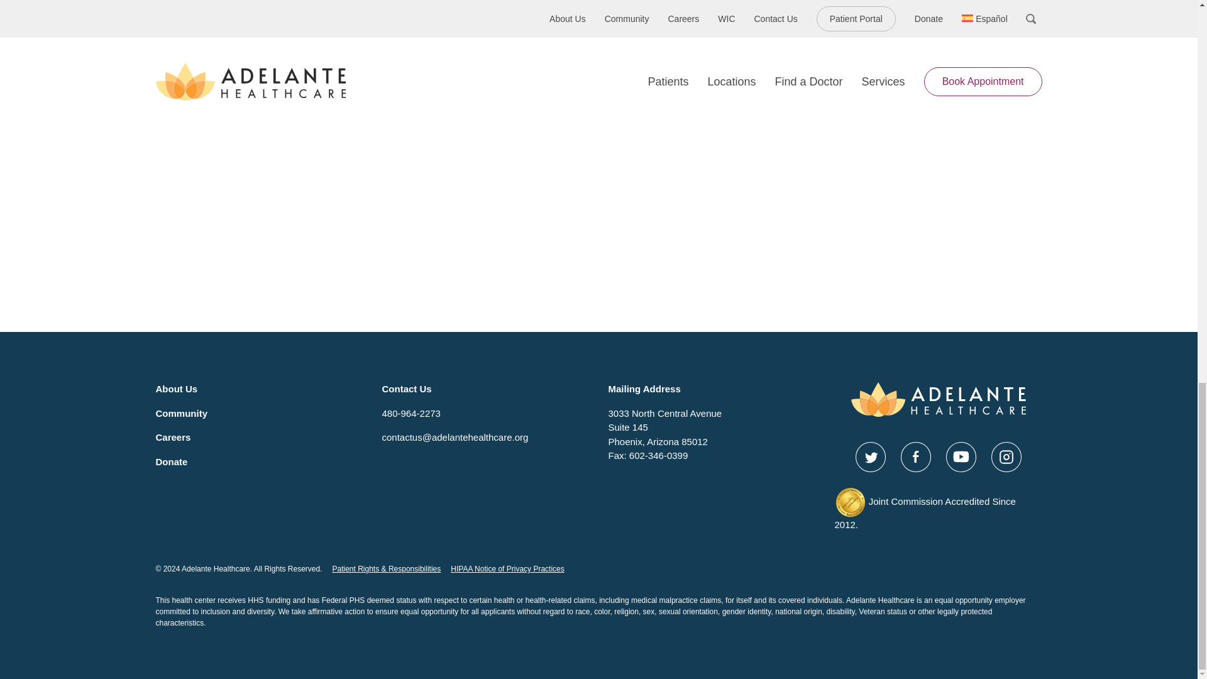  I want to click on YouTube, so click(960, 456).